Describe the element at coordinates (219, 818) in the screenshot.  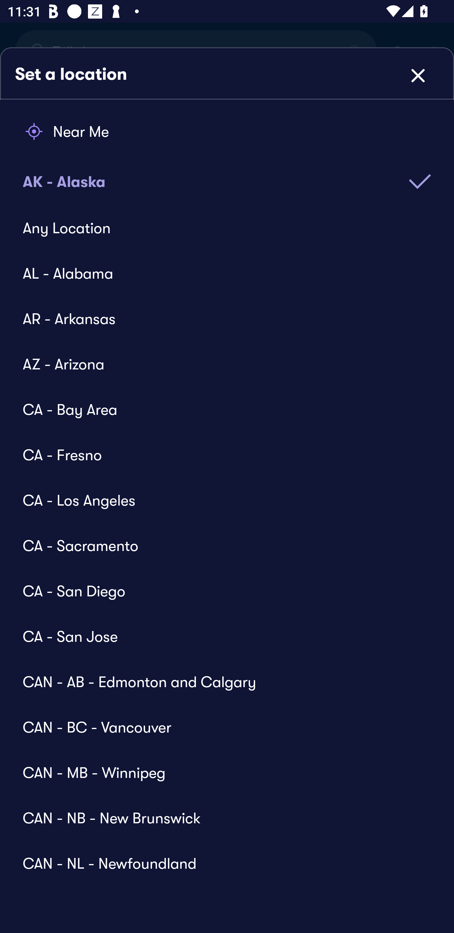
I see `CAN - NB - New Brunswick` at that location.